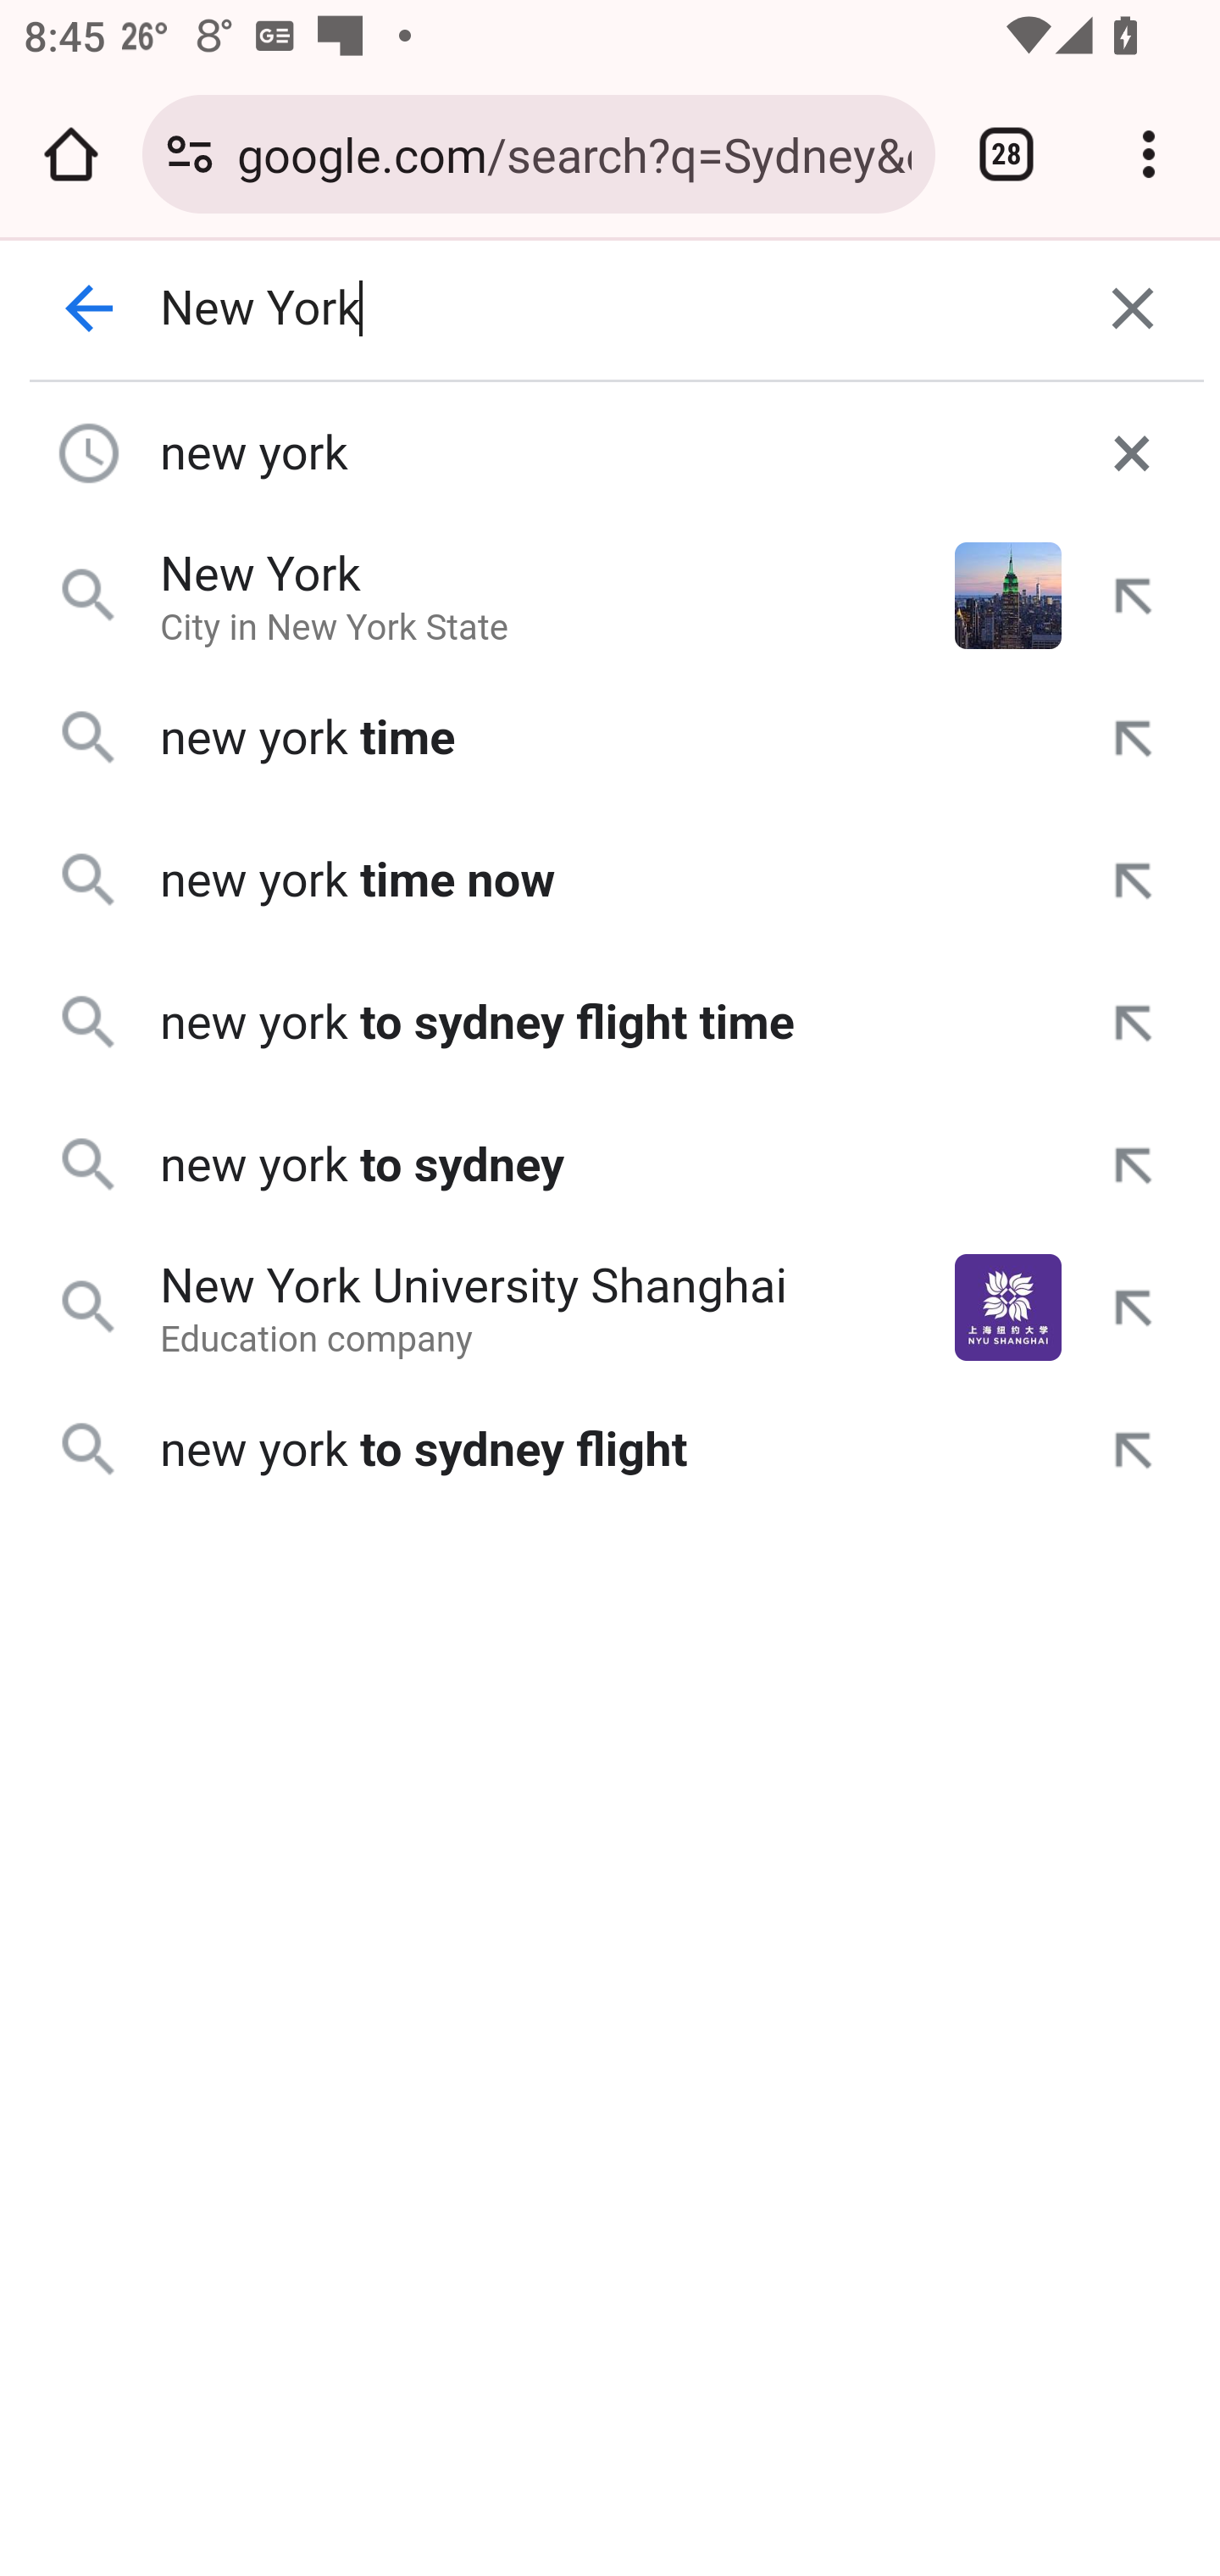 Image resolution: width=1220 pixels, height=2576 pixels. What do you see at coordinates (1132, 452) in the screenshot?
I see `Delete` at bounding box center [1132, 452].